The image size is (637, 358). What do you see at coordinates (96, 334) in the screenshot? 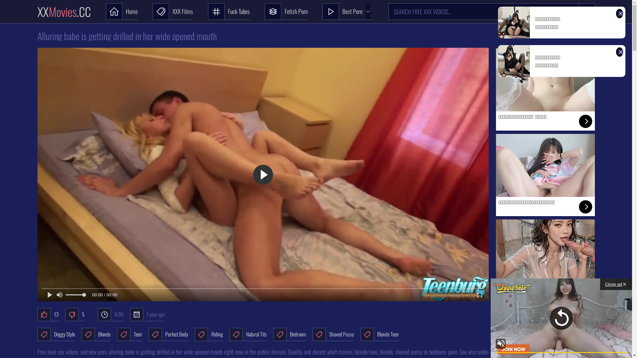
I see `Blonde` at bounding box center [96, 334].